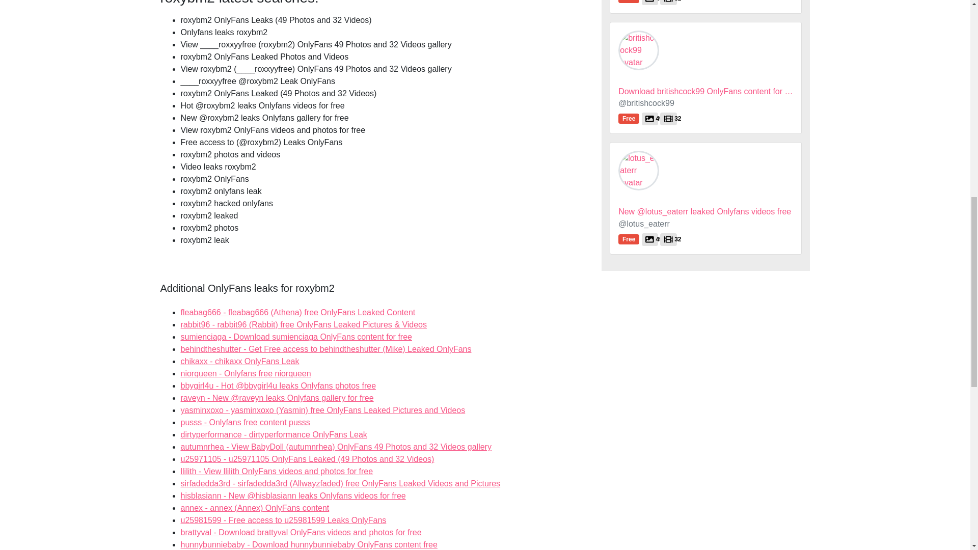  Describe the element at coordinates (244, 422) in the screenshot. I see `pusss - Onlyfans free content pusss` at that location.